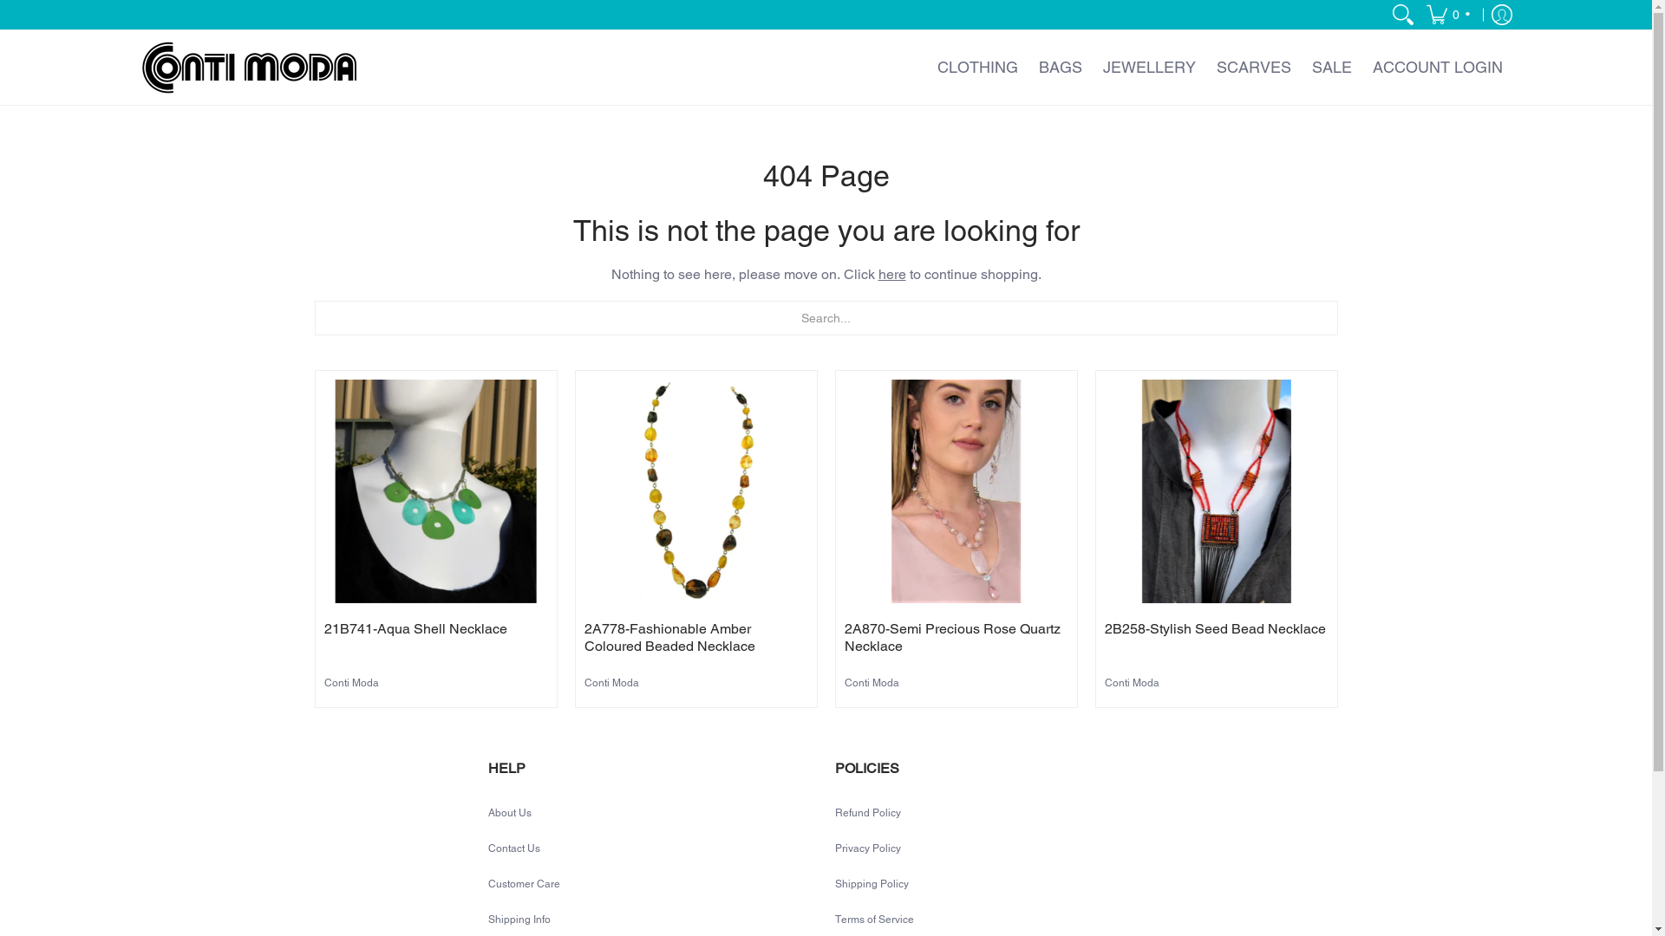 The image size is (1665, 936). I want to click on Shipping Policy, so click(871, 884).